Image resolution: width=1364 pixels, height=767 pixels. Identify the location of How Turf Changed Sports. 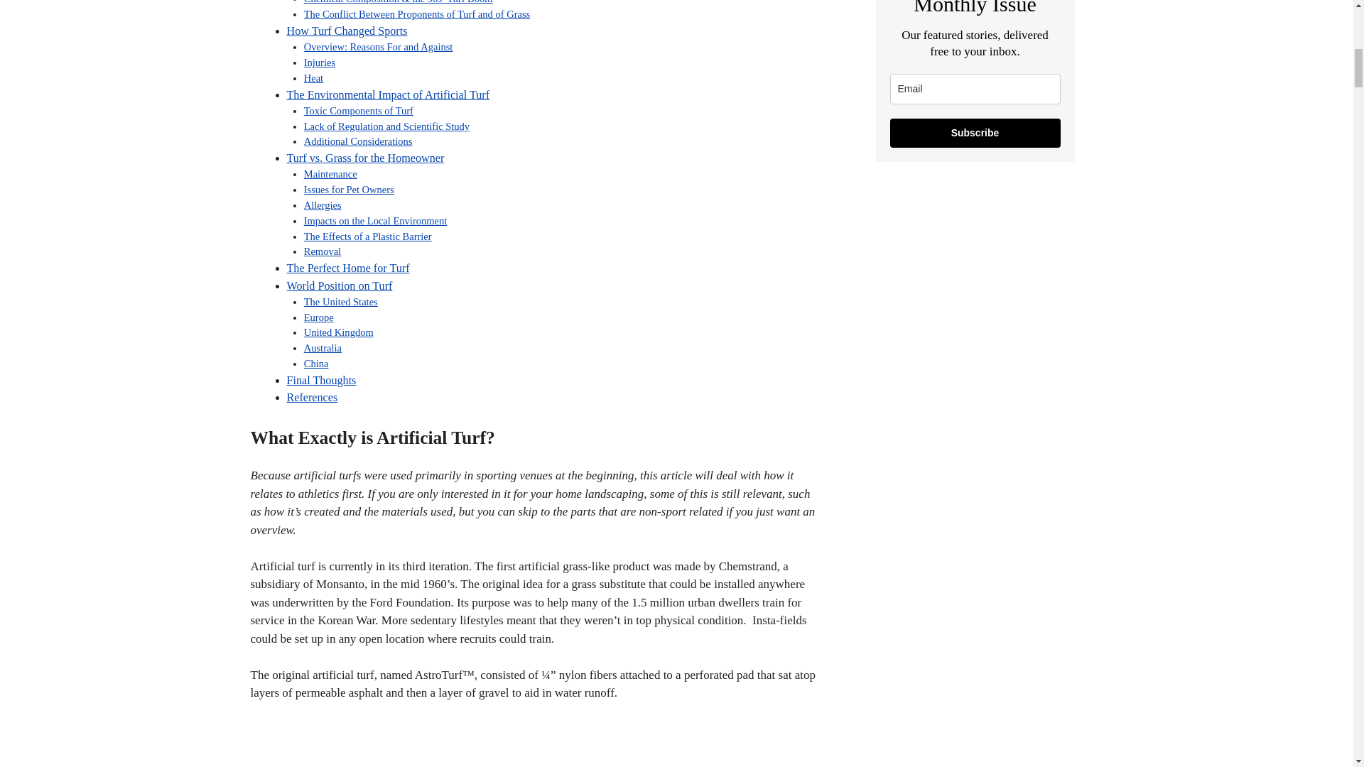
(347, 30).